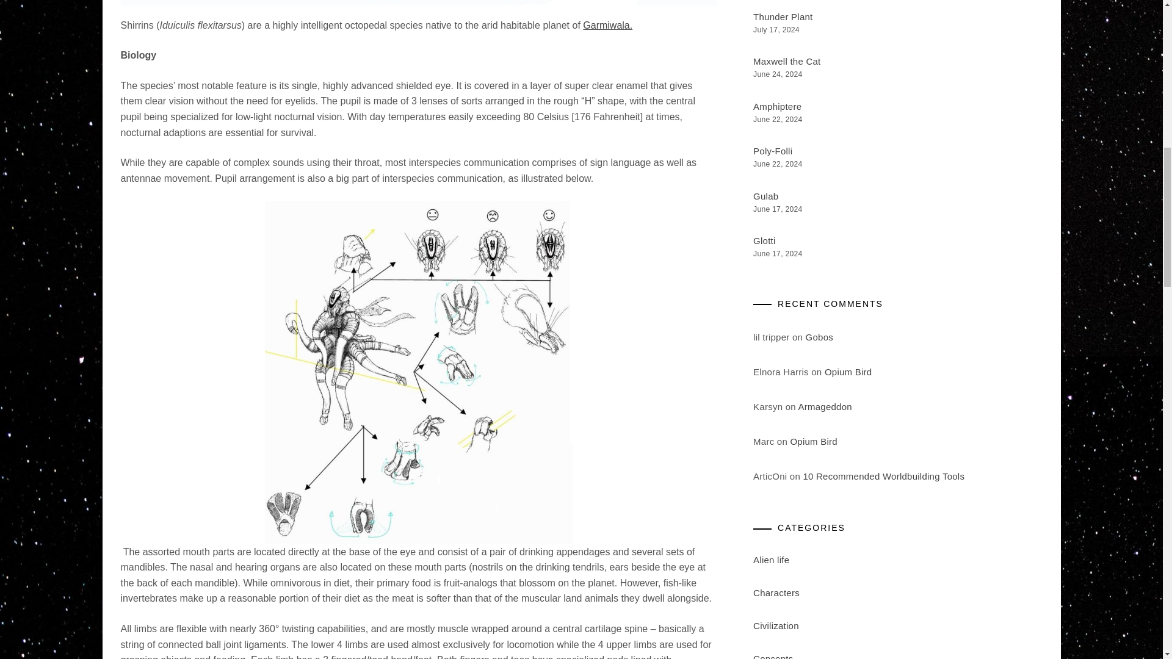  What do you see at coordinates (787, 61) in the screenshot?
I see `Maxwell the Cat` at bounding box center [787, 61].